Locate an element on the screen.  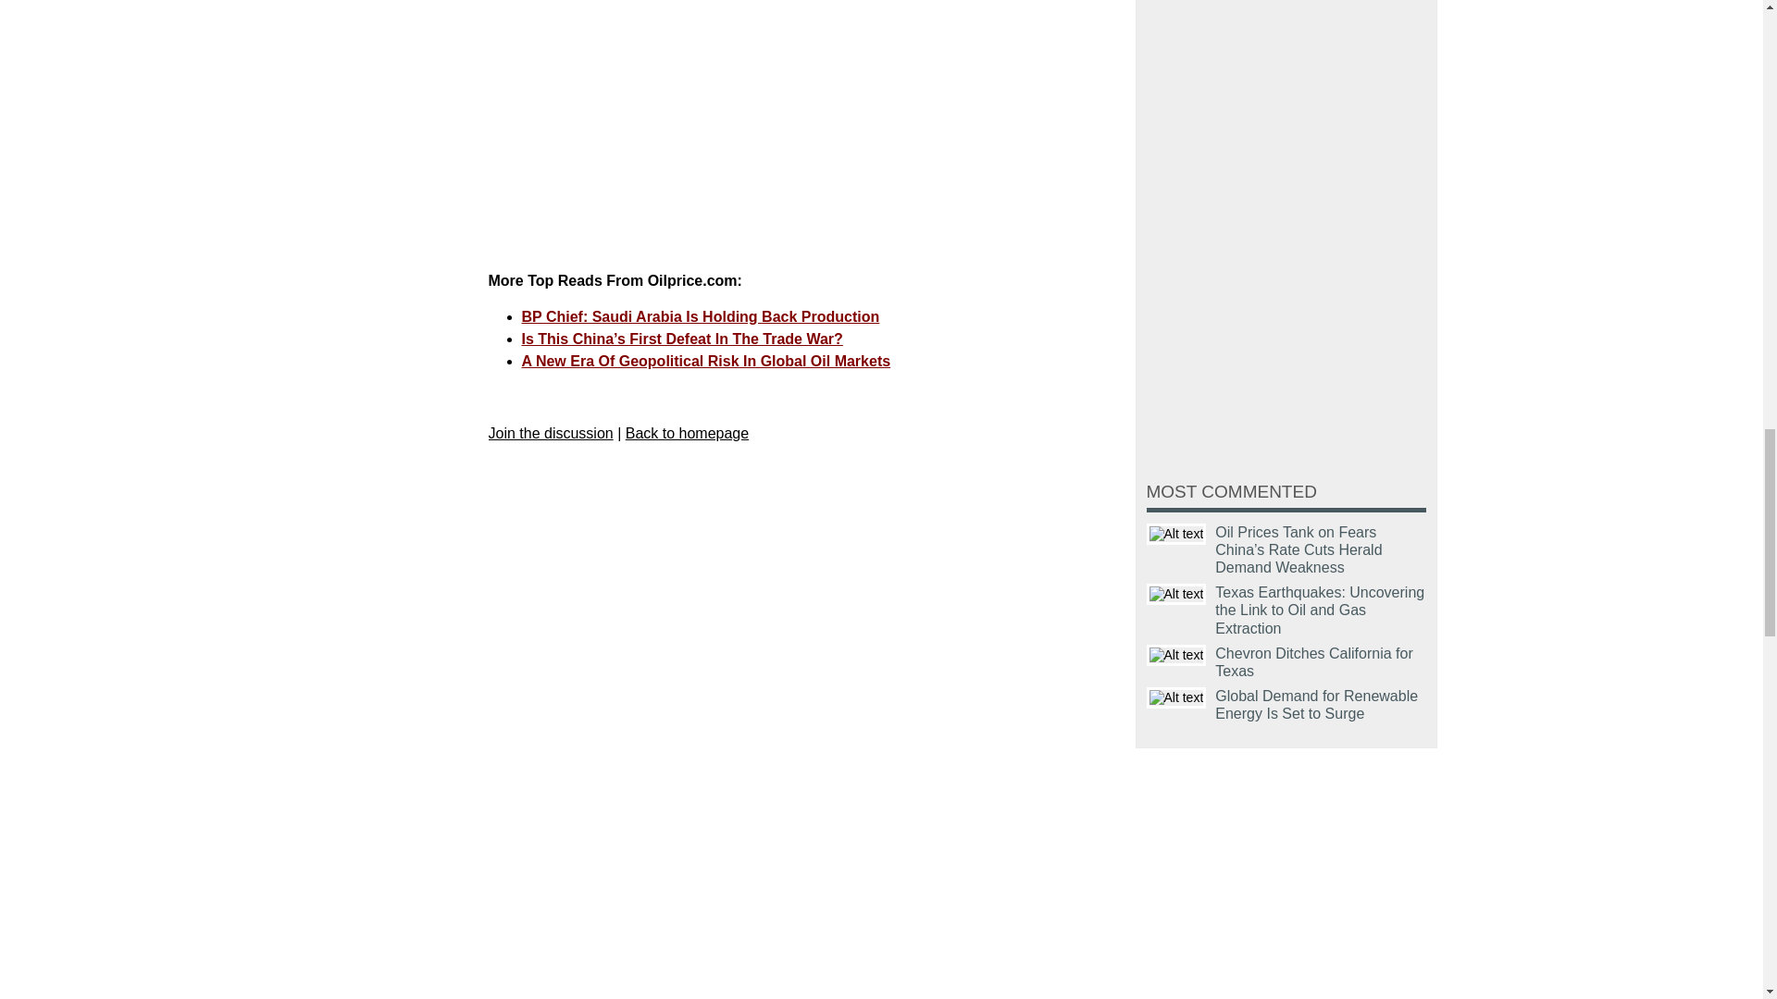
Title text is located at coordinates (1175, 655).